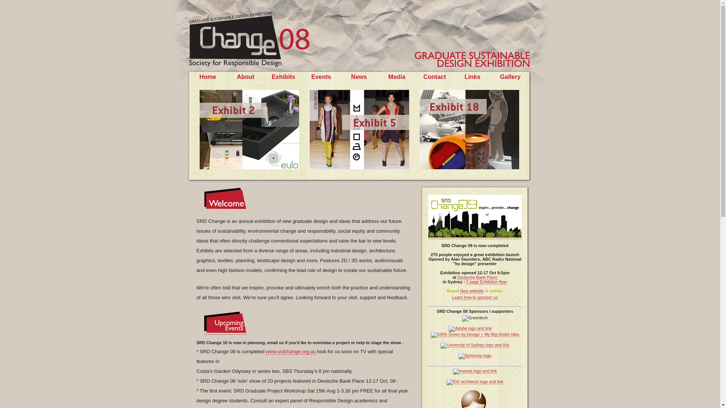  Describe the element at coordinates (473, 77) in the screenshot. I see `Links` at that location.